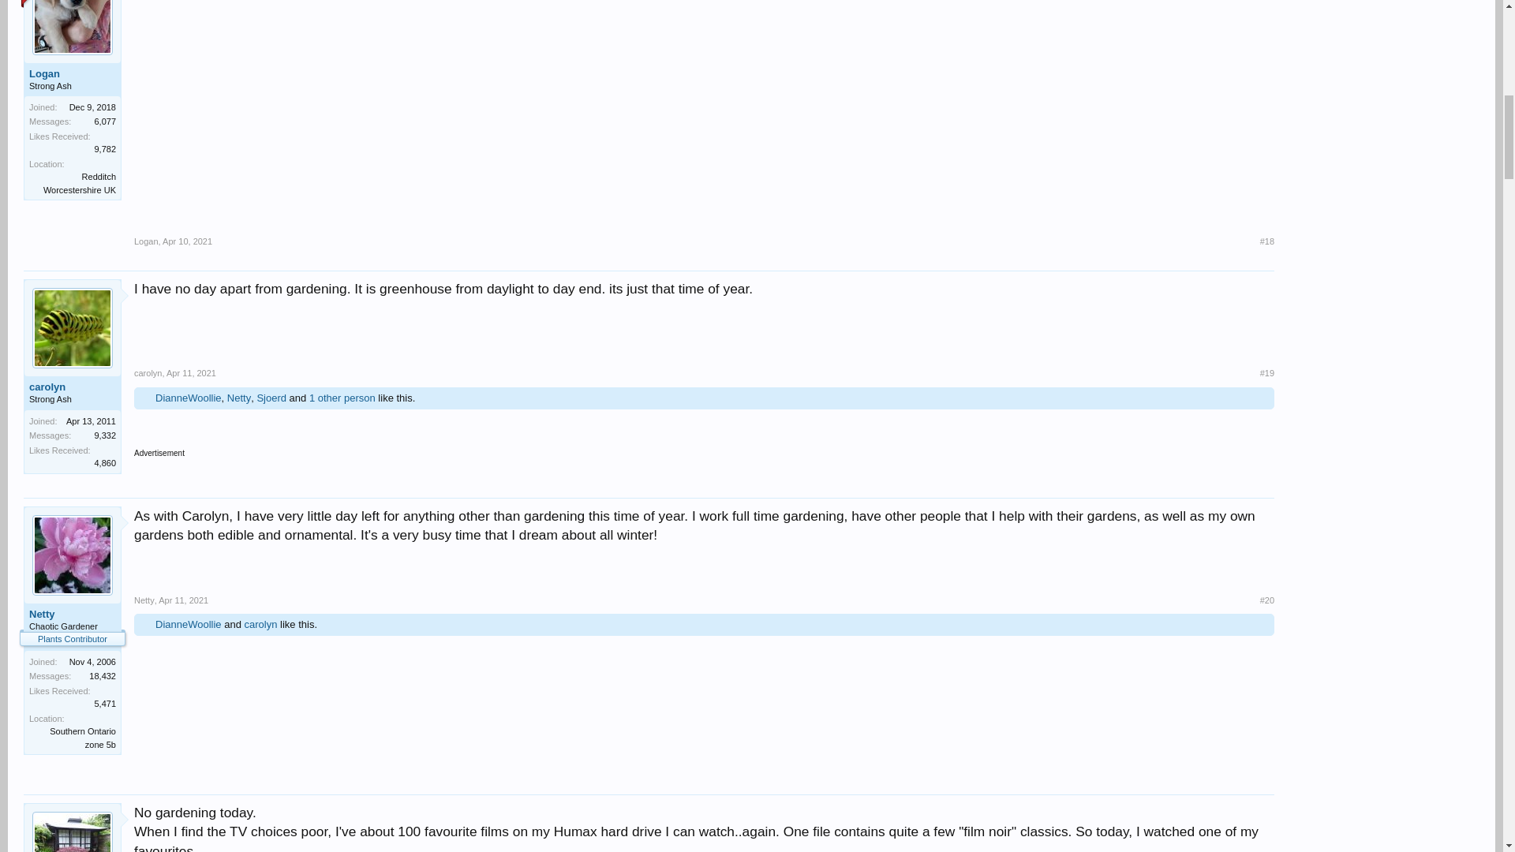 This screenshot has width=1515, height=852. I want to click on Permalink, so click(183, 600).